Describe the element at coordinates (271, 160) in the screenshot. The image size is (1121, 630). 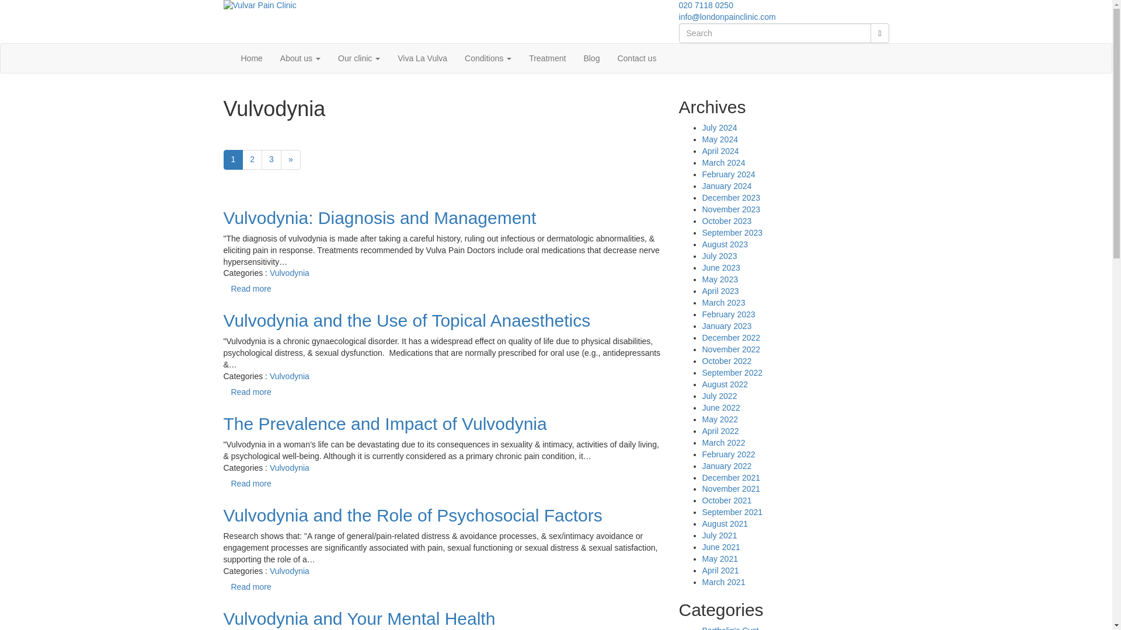
I see `3` at that location.